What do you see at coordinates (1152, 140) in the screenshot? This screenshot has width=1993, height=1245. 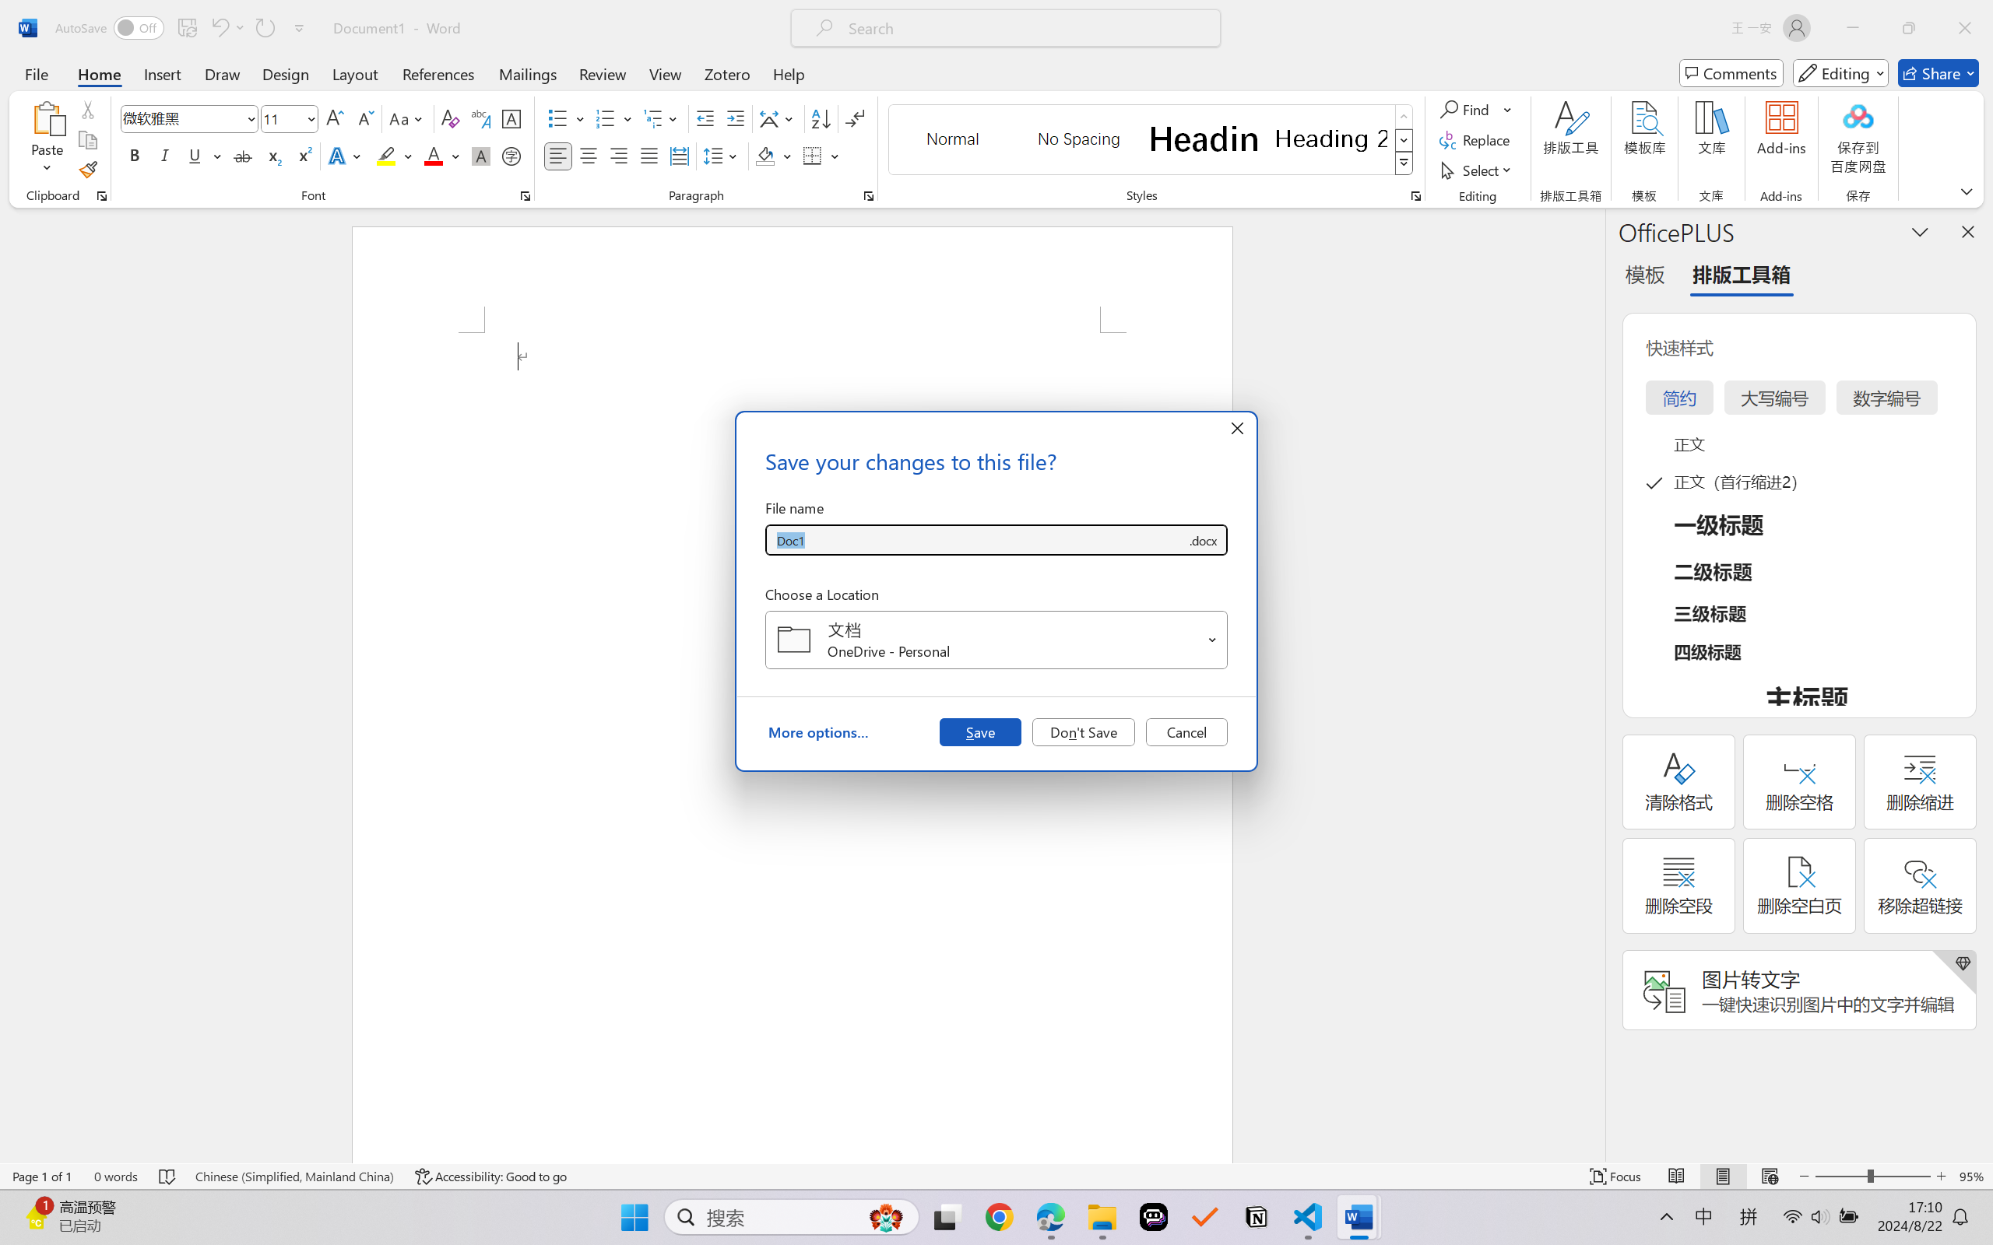 I see `AutomationID: QuickStylesGallery` at bounding box center [1152, 140].